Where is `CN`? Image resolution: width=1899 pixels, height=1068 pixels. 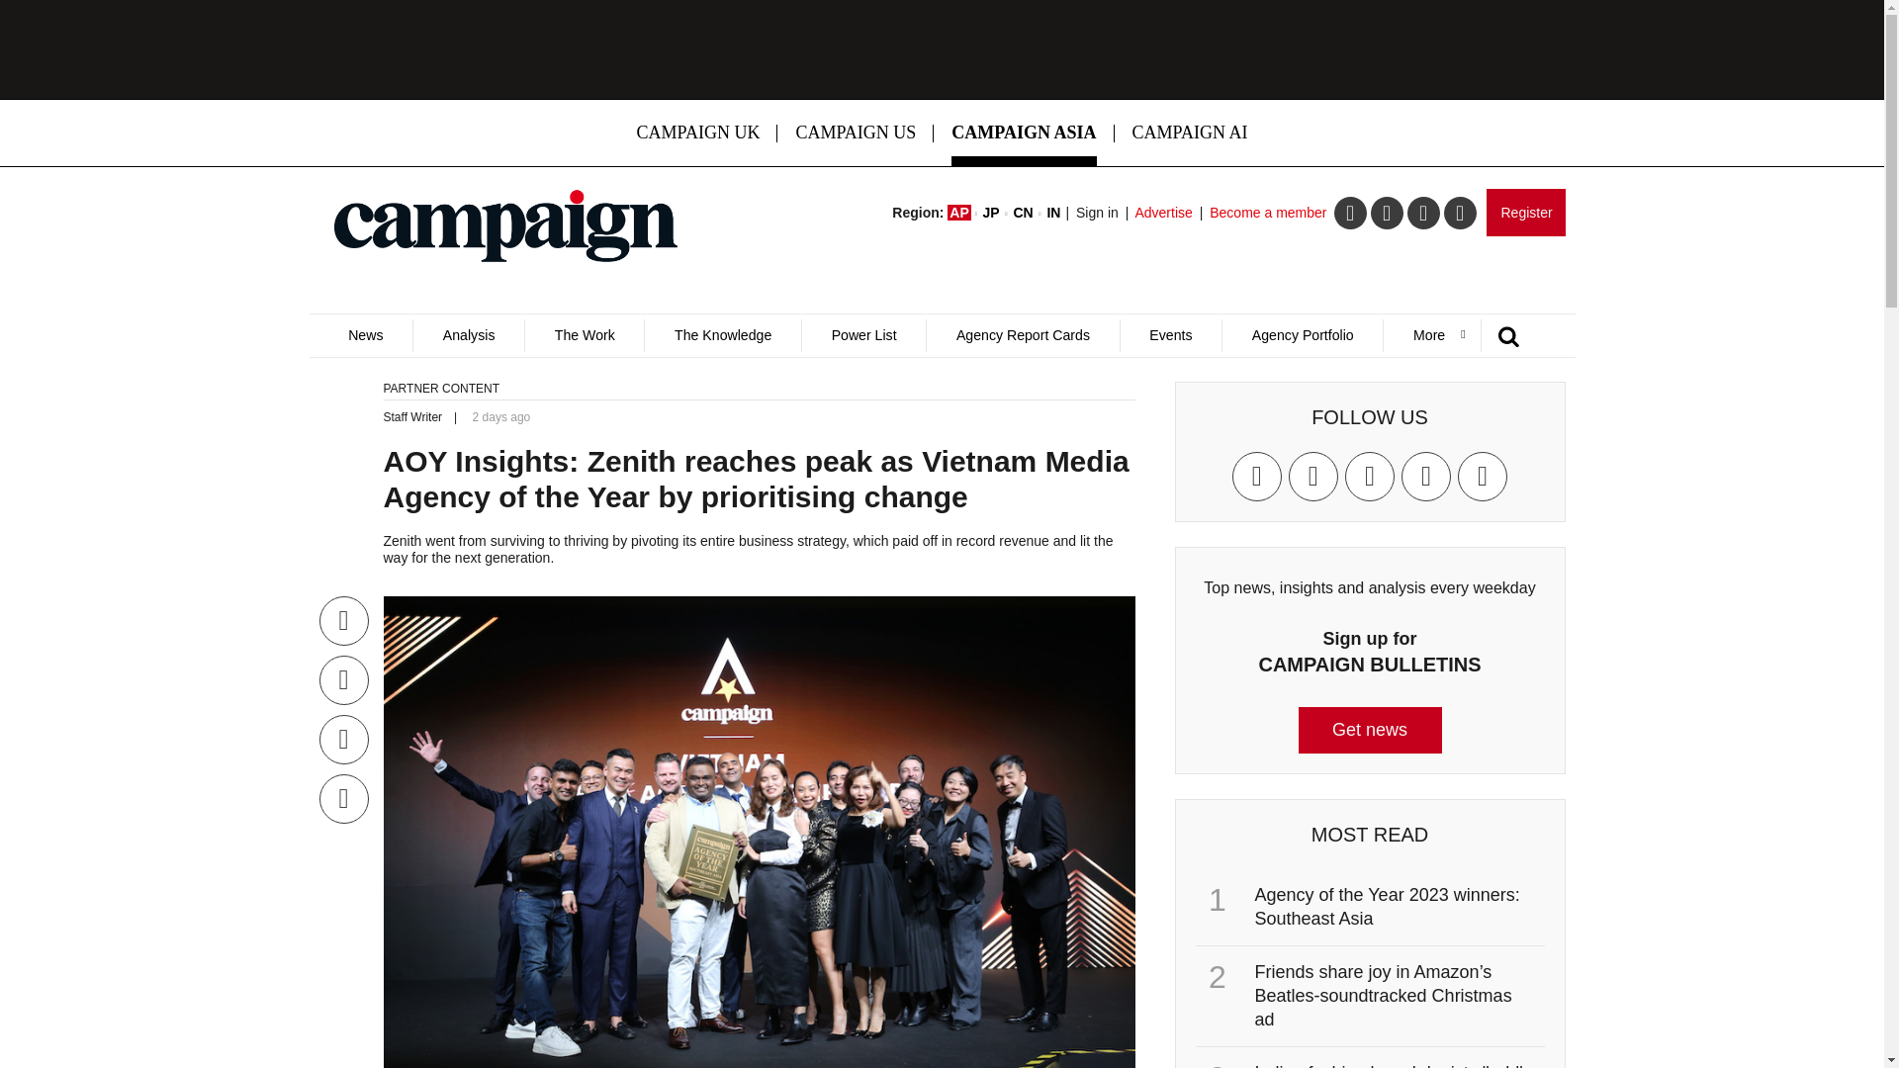 CN is located at coordinates (1023, 212).